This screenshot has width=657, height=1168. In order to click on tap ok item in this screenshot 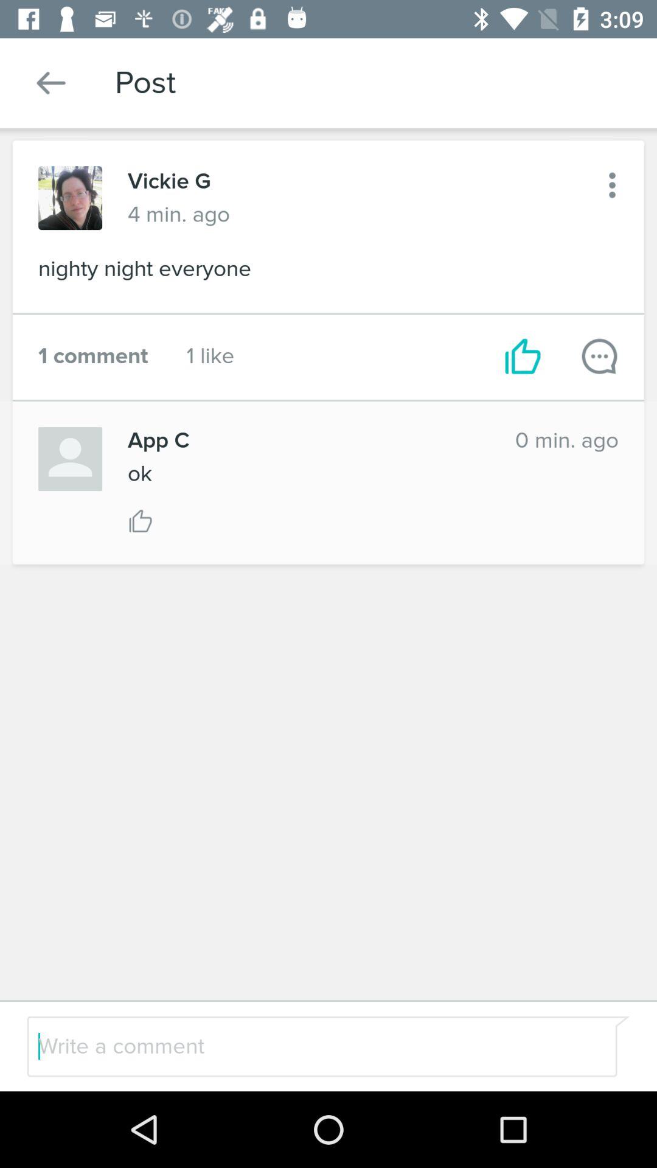, I will do `click(140, 473)`.